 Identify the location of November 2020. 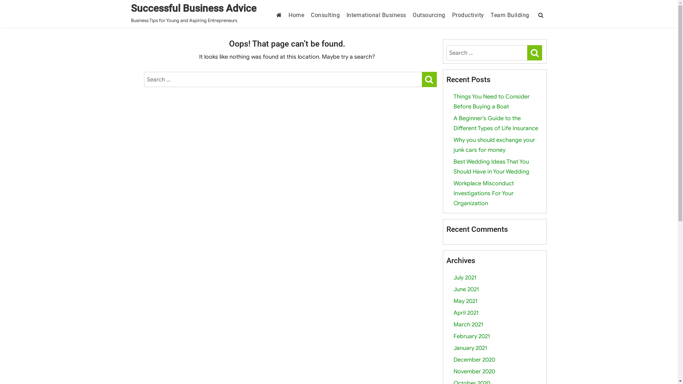
(475, 372).